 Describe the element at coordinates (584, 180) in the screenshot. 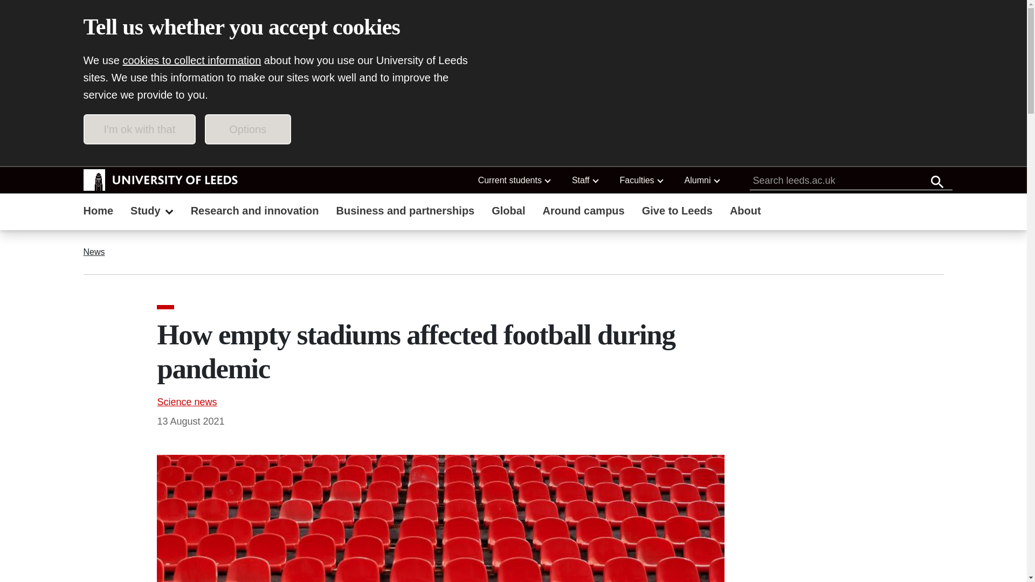

I see `Staff` at that location.